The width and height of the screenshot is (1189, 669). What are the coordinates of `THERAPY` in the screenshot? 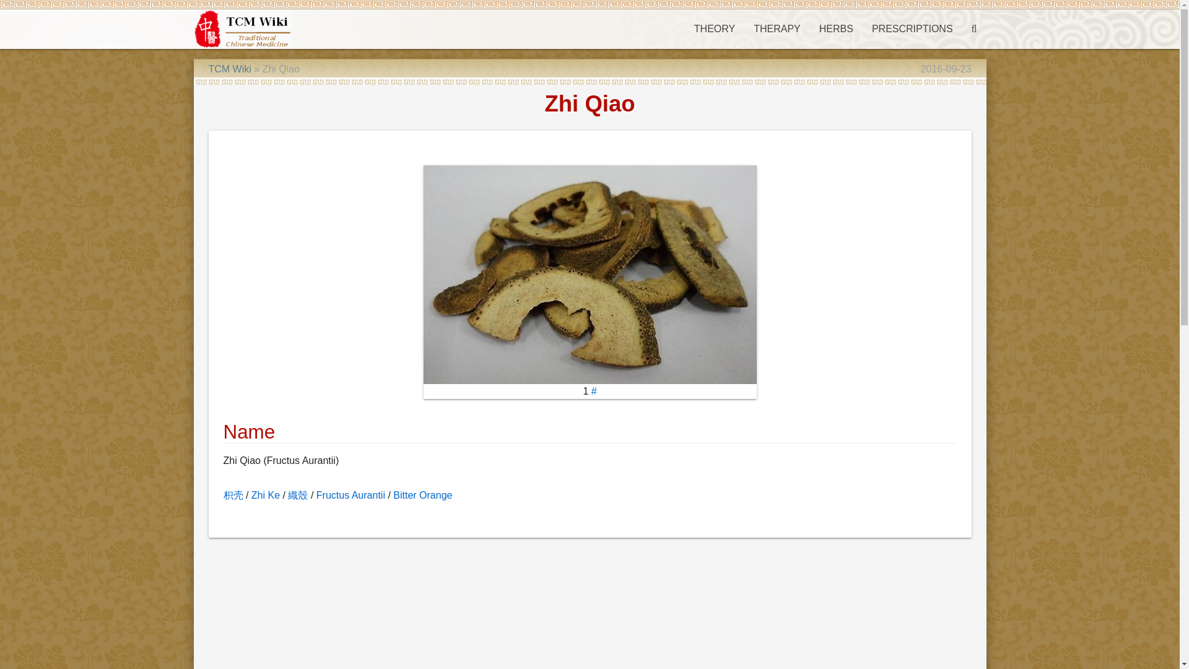 It's located at (777, 28).